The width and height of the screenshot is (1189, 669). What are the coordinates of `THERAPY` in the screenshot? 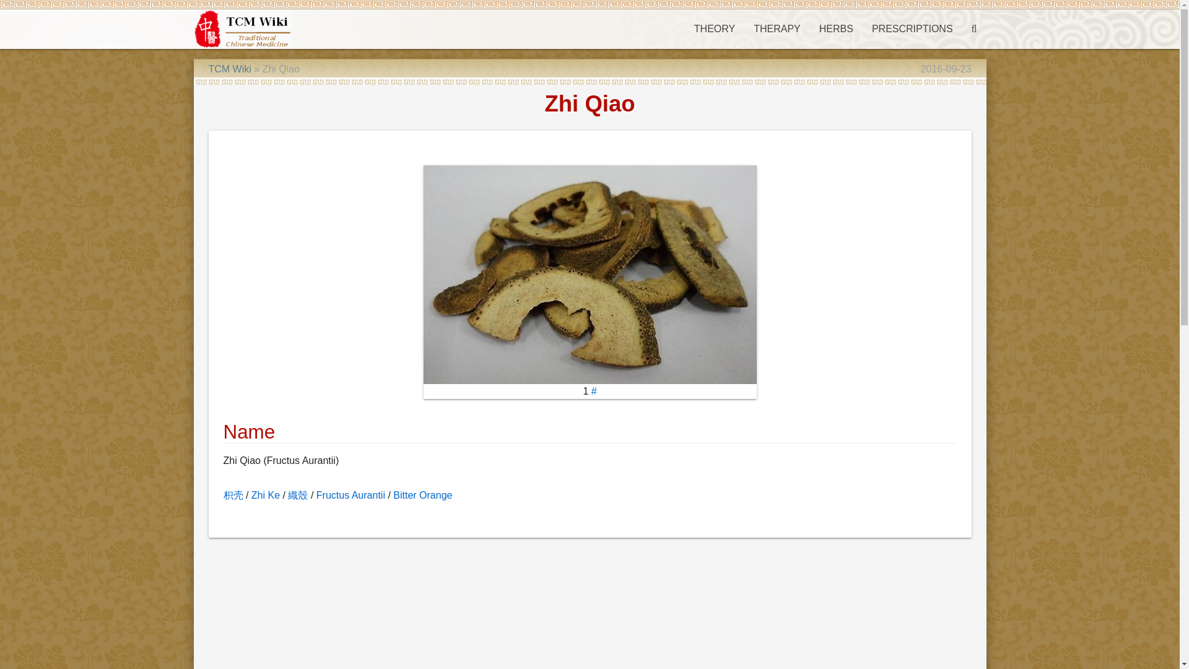 It's located at (777, 28).